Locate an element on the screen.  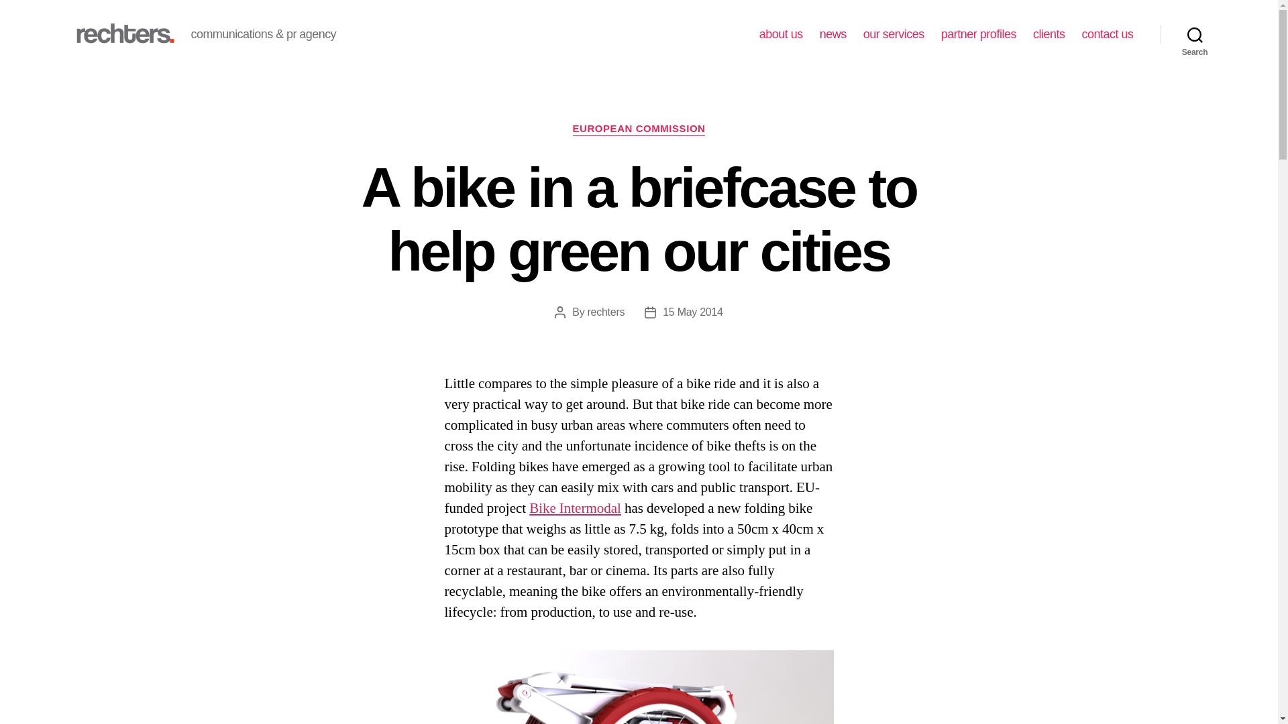
news is located at coordinates (833, 35).